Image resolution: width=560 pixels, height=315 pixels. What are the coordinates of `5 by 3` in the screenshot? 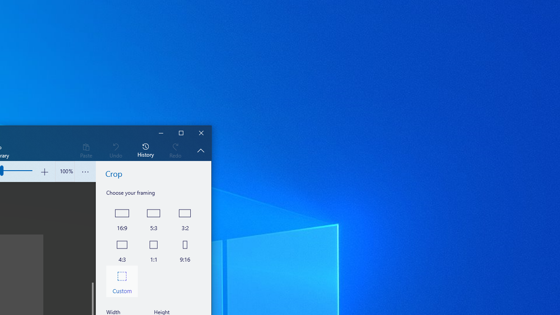 It's located at (153, 218).